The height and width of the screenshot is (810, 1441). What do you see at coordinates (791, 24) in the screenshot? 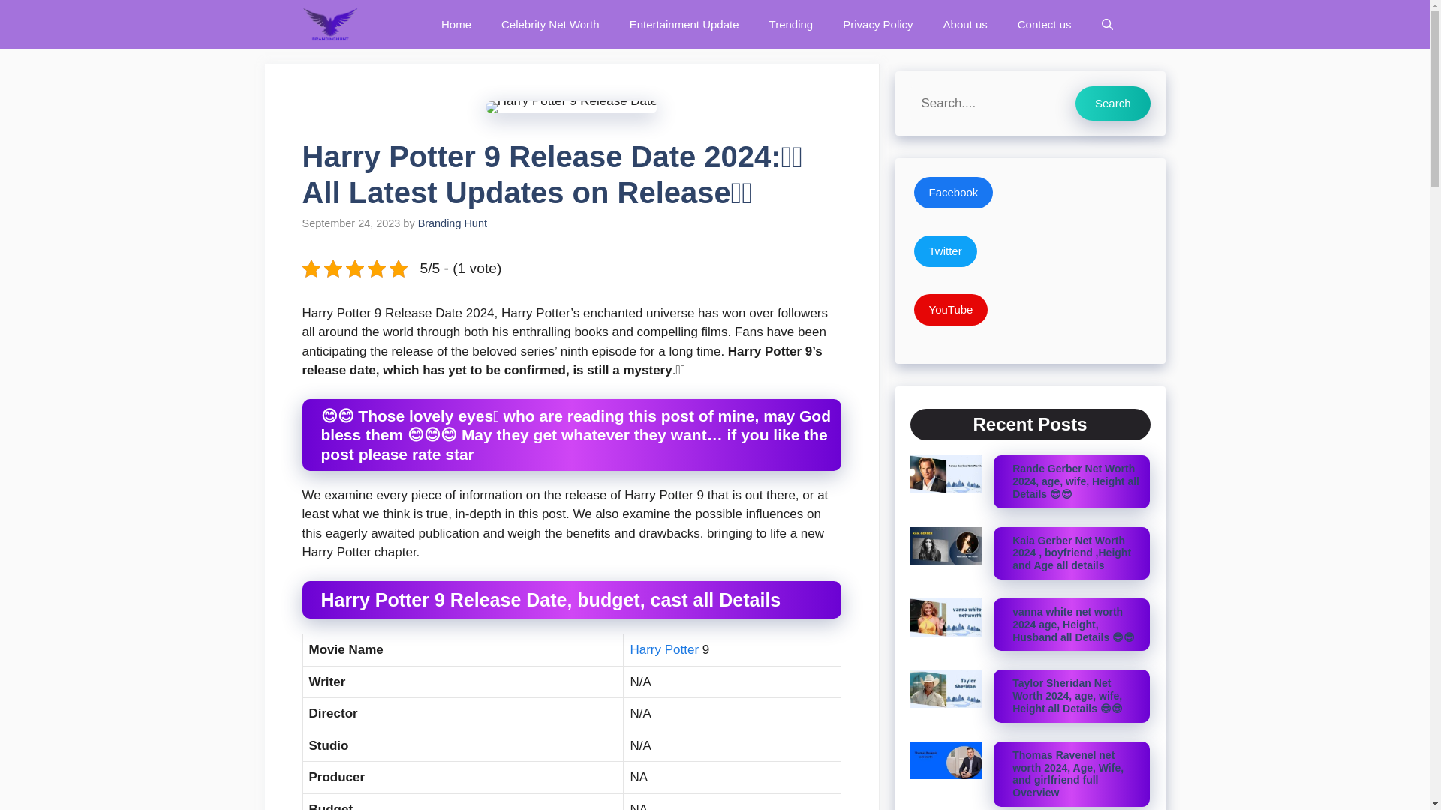
I see `Trending` at bounding box center [791, 24].